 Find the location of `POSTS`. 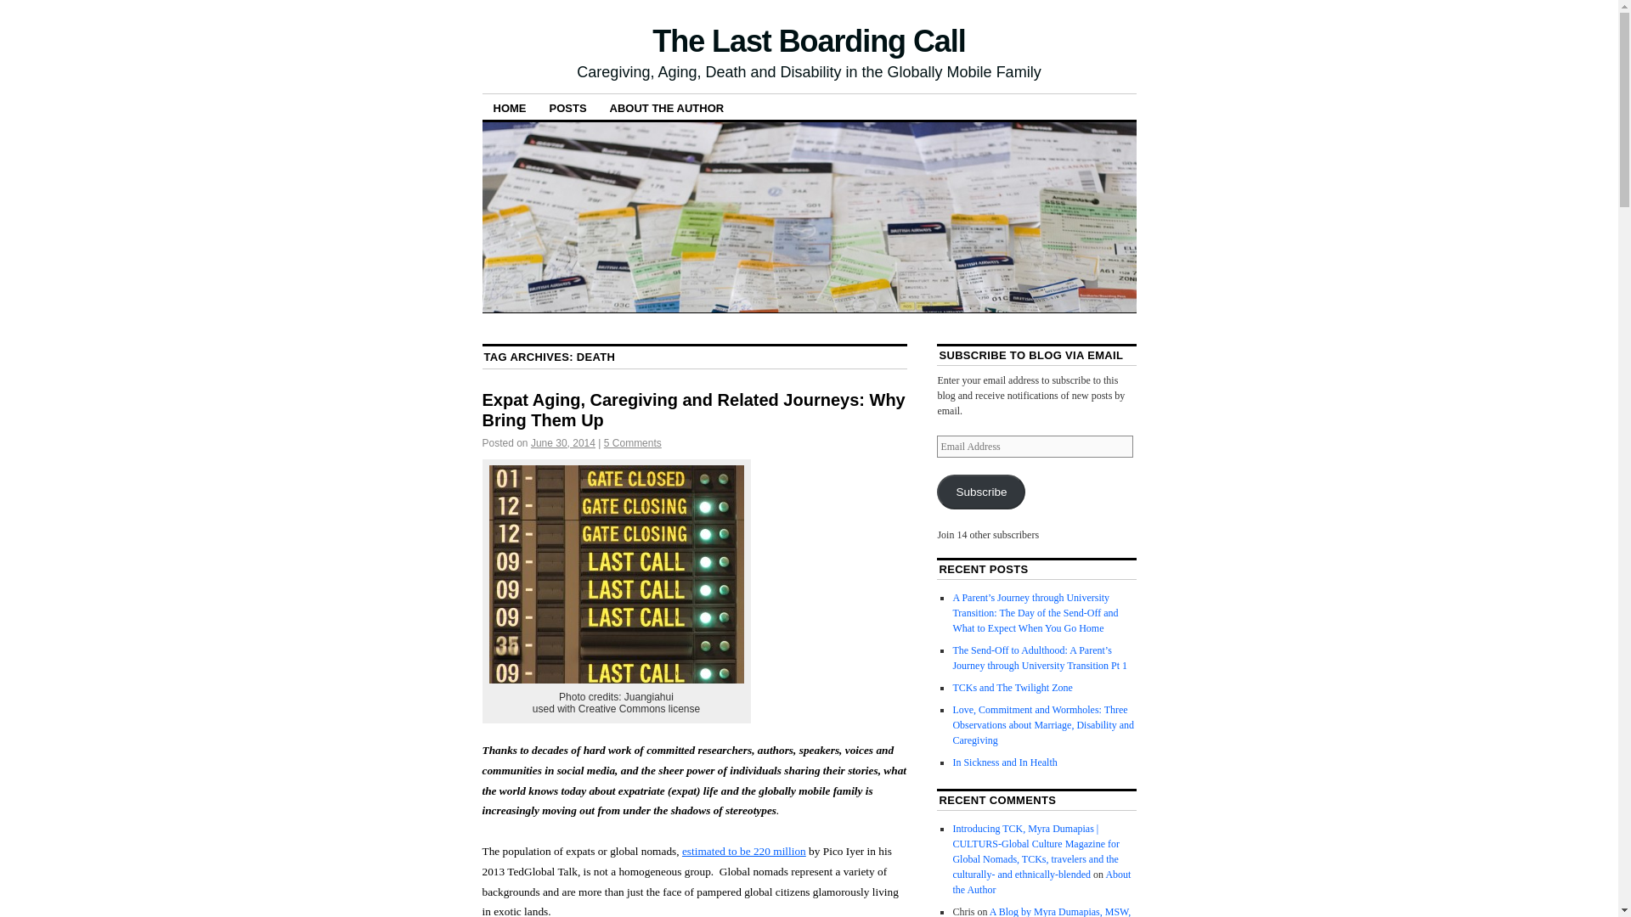

POSTS is located at coordinates (567, 107).